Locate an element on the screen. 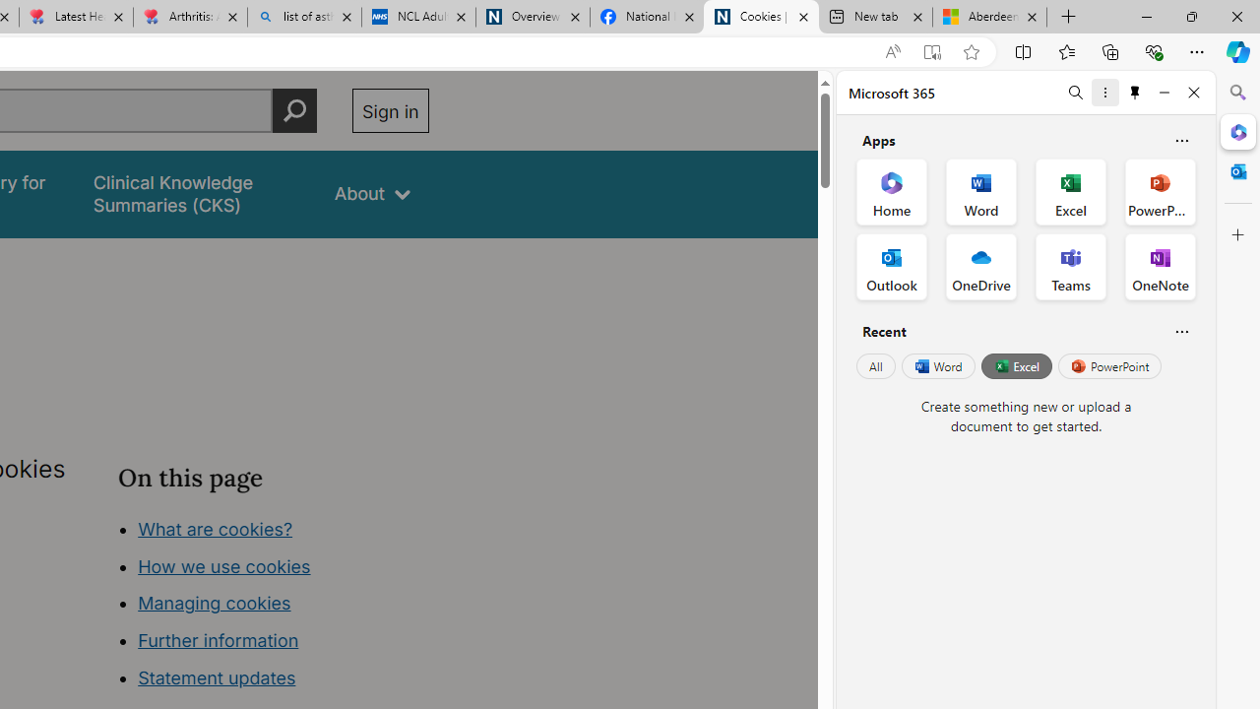  Further information is located at coordinates (219, 640).